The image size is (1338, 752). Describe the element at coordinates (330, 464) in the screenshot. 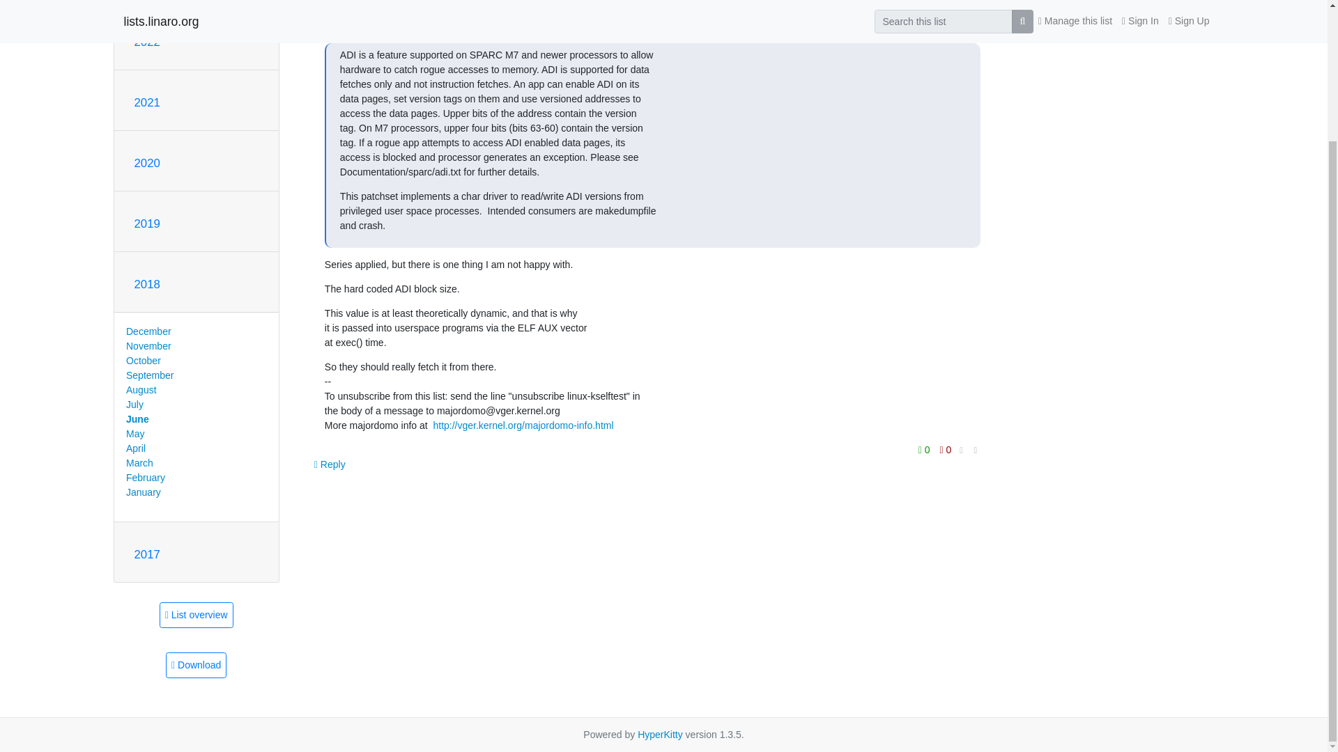

I see `Sign in to reply online` at that location.